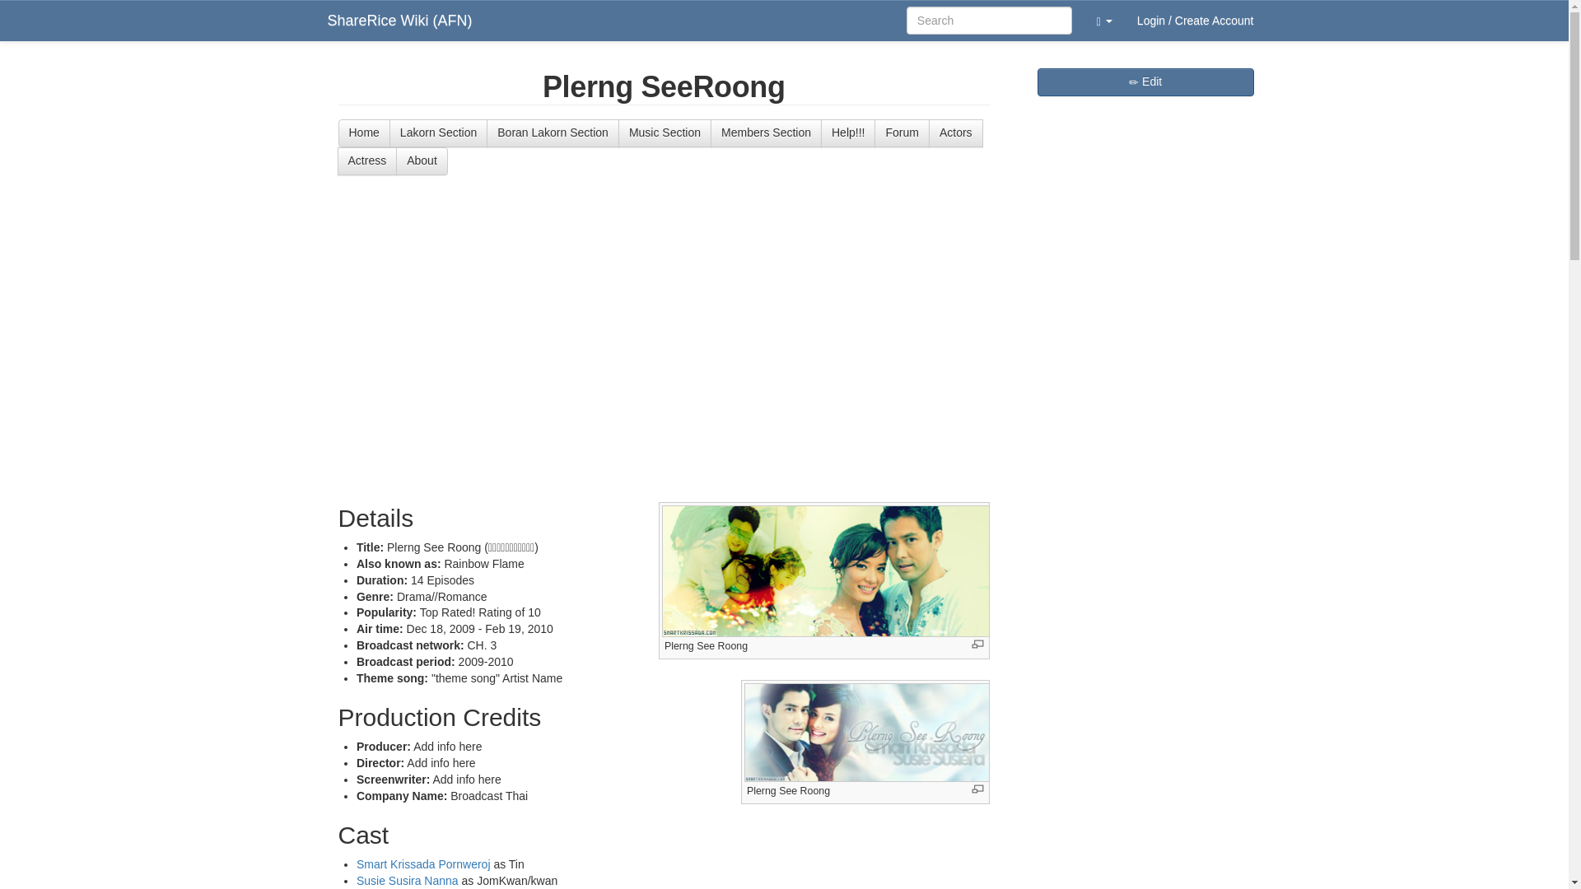  Describe the element at coordinates (977, 644) in the screenshot. I see `Enlarge` at that location.